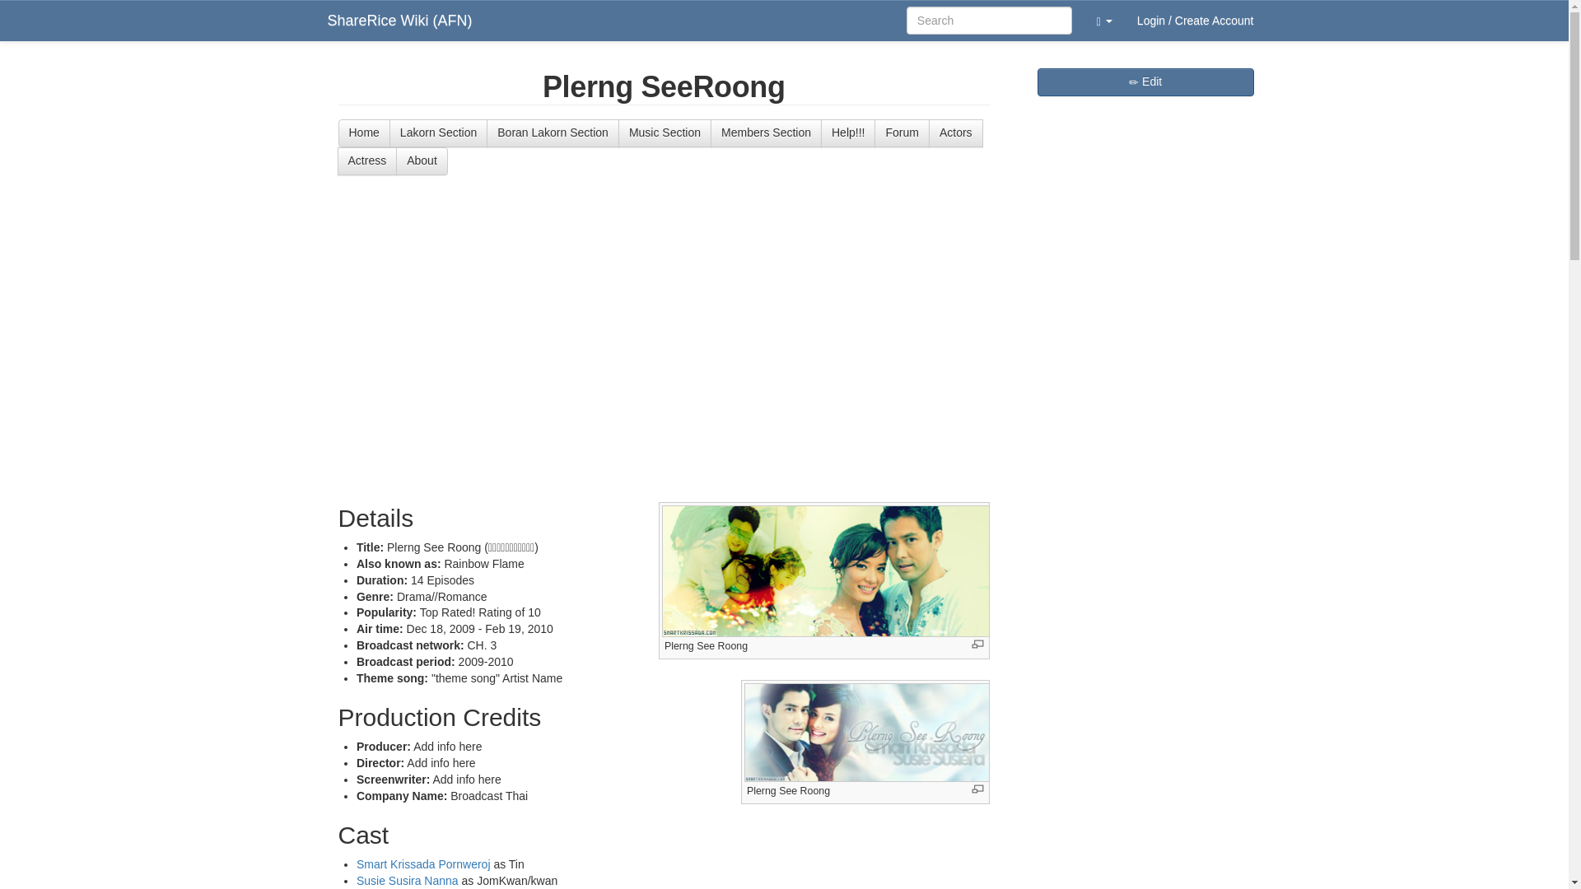  Describe the element at coordinates (977, 644) in the screenshot. I see `Enlarge` at that location.